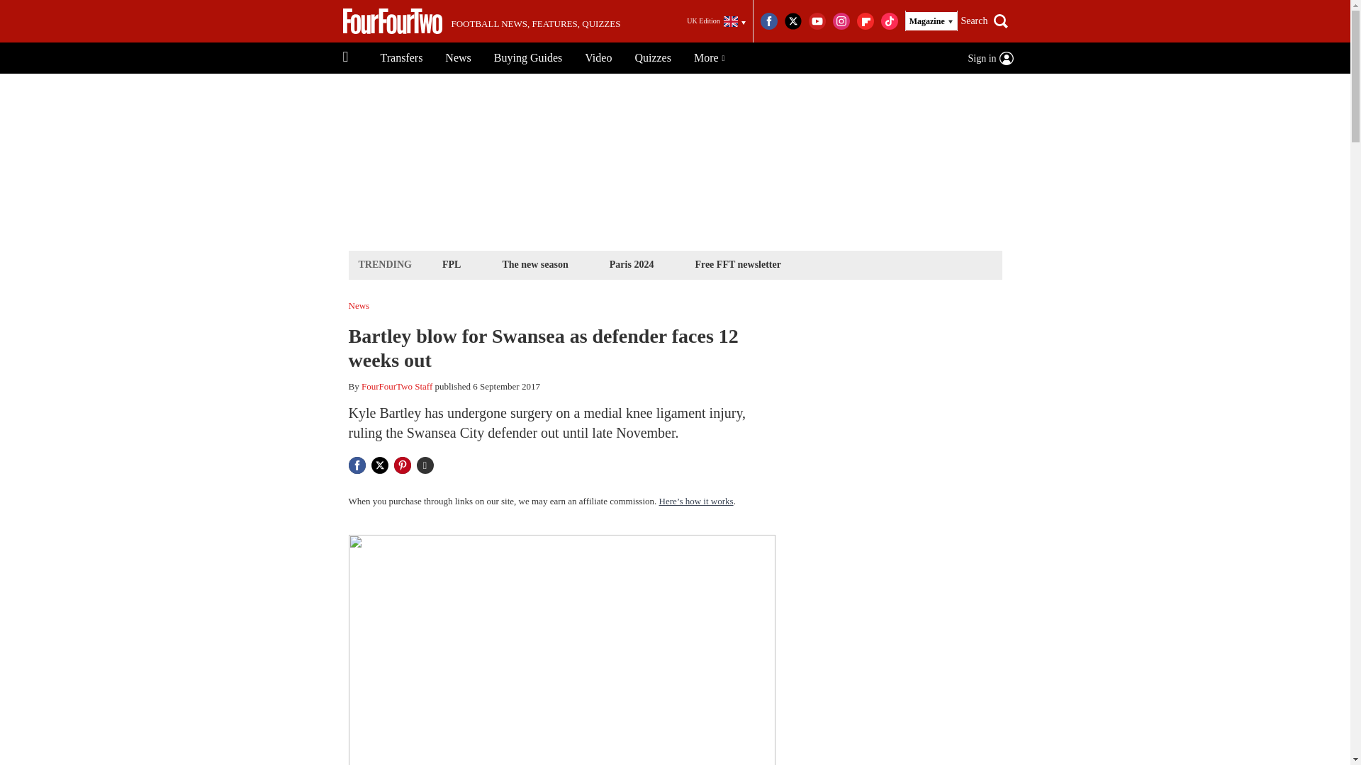  What do you see at coordinates (598, 58) in the screenshot?
I see `Video` at bounding box center [598, 58].